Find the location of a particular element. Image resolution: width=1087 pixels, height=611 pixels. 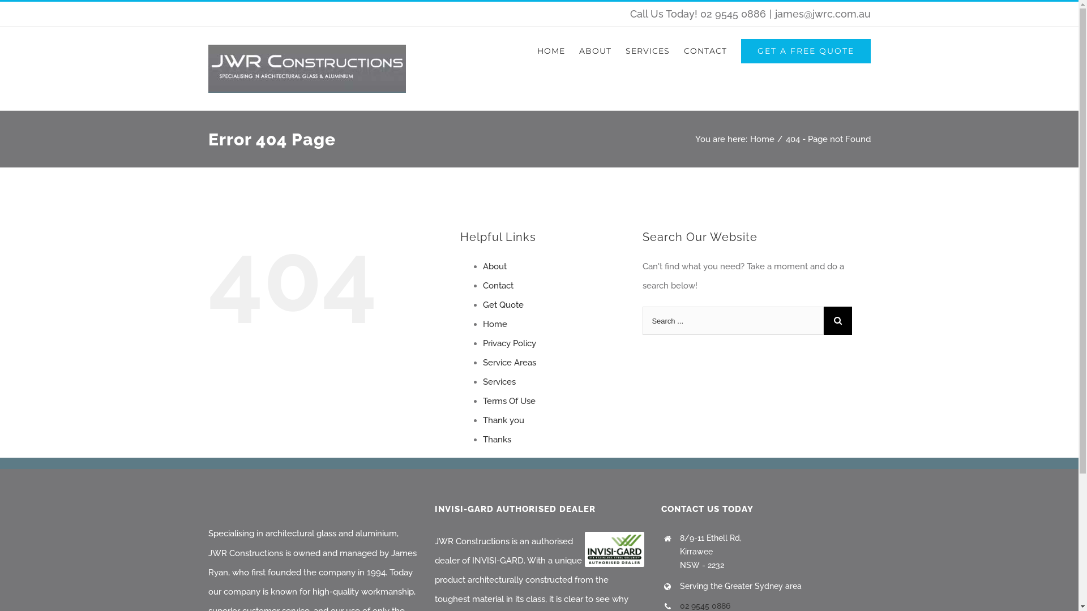

02 9545 0886 is located at coordinates (705, 606).